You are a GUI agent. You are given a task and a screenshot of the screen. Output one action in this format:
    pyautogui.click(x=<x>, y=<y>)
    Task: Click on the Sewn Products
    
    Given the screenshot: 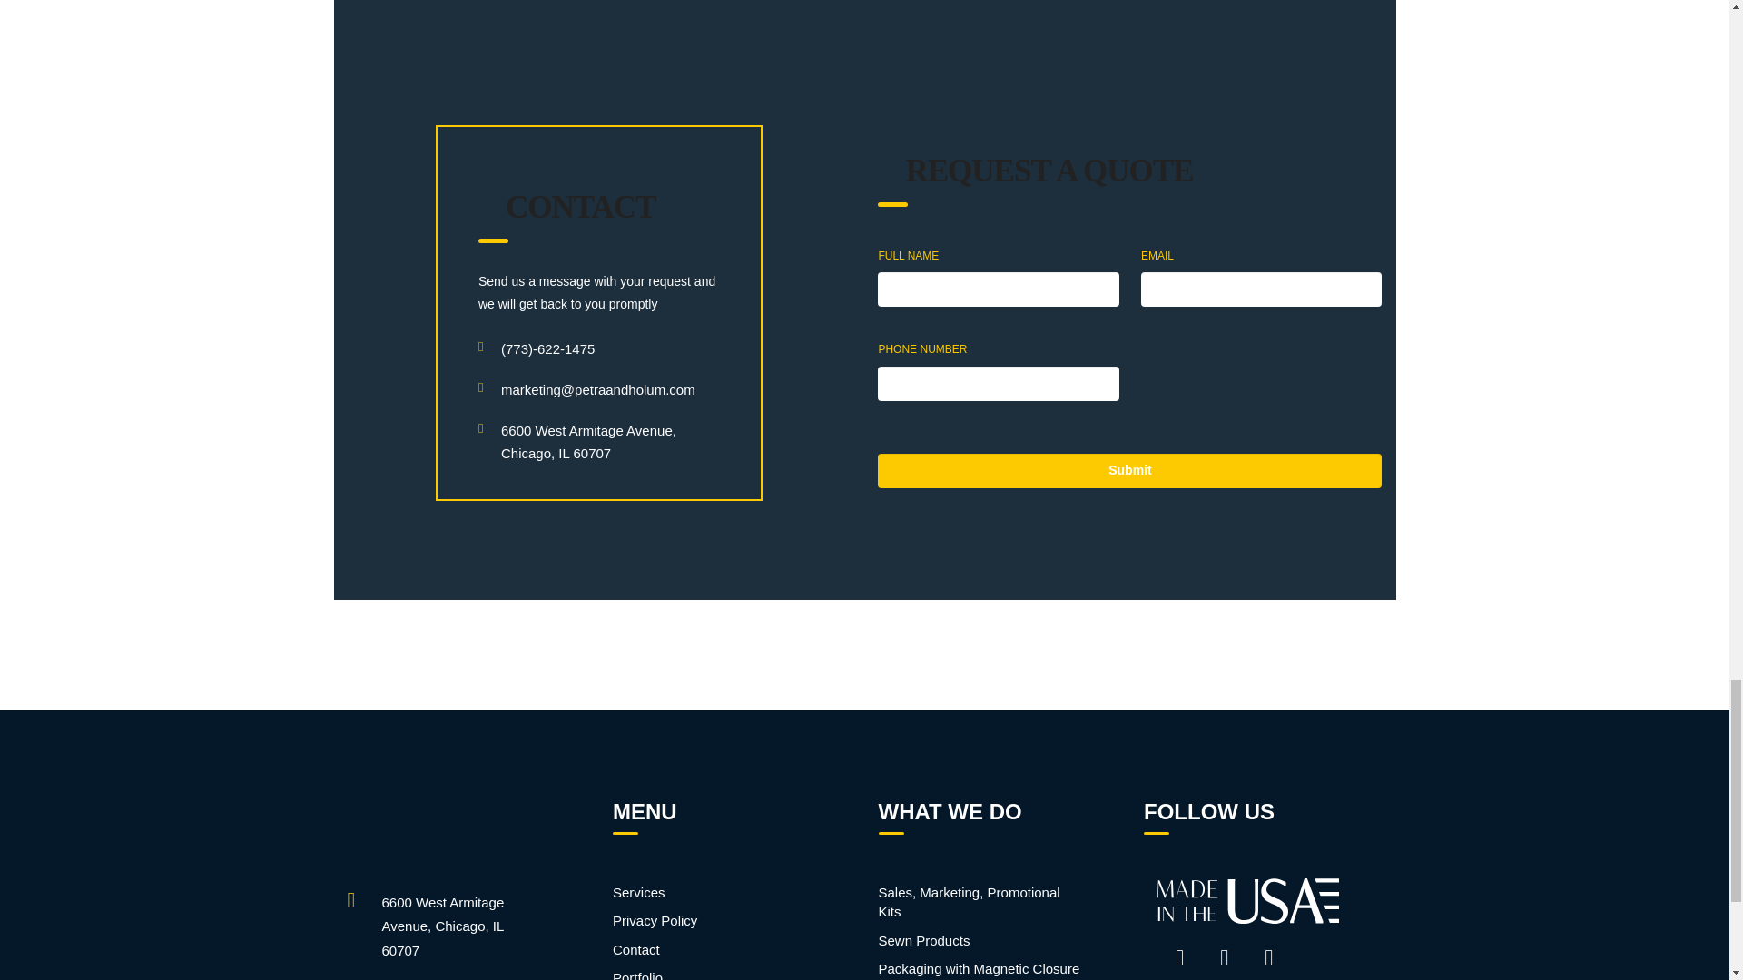 What is the action you would take?
    pyautogui.click(x=982, y=940)
    